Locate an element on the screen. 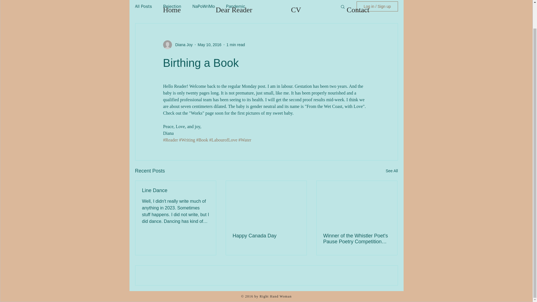  Diana Joy is located at coordinates (182, 45).